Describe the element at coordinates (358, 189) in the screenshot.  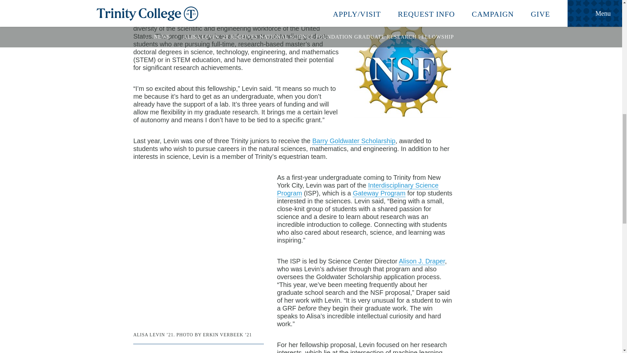
I see `Interdisciplinary Science Program` at that location.